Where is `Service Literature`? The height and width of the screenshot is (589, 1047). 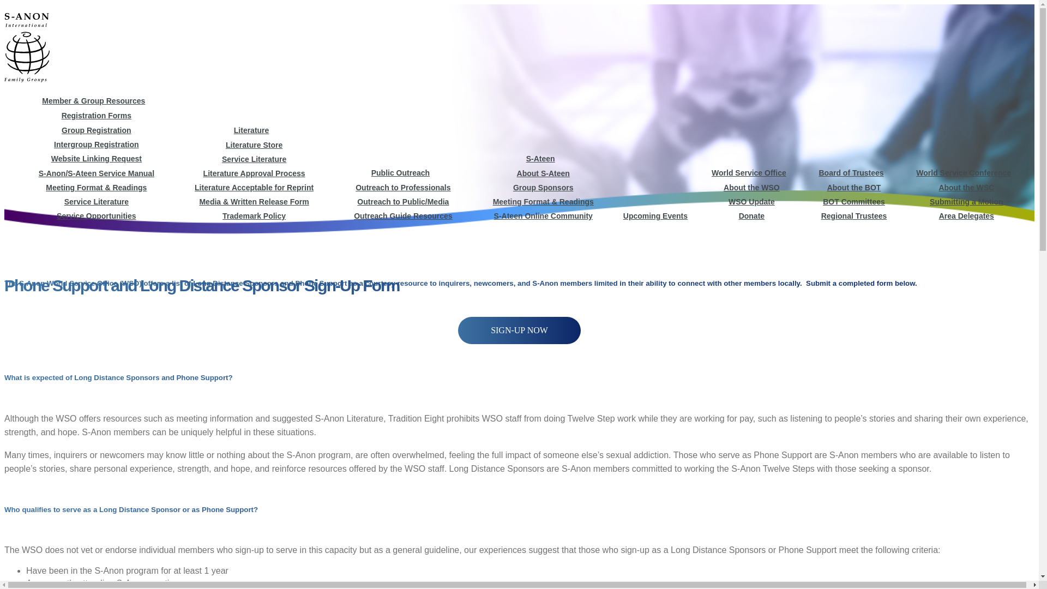 Service Literature is located at coordinates (96, 202).